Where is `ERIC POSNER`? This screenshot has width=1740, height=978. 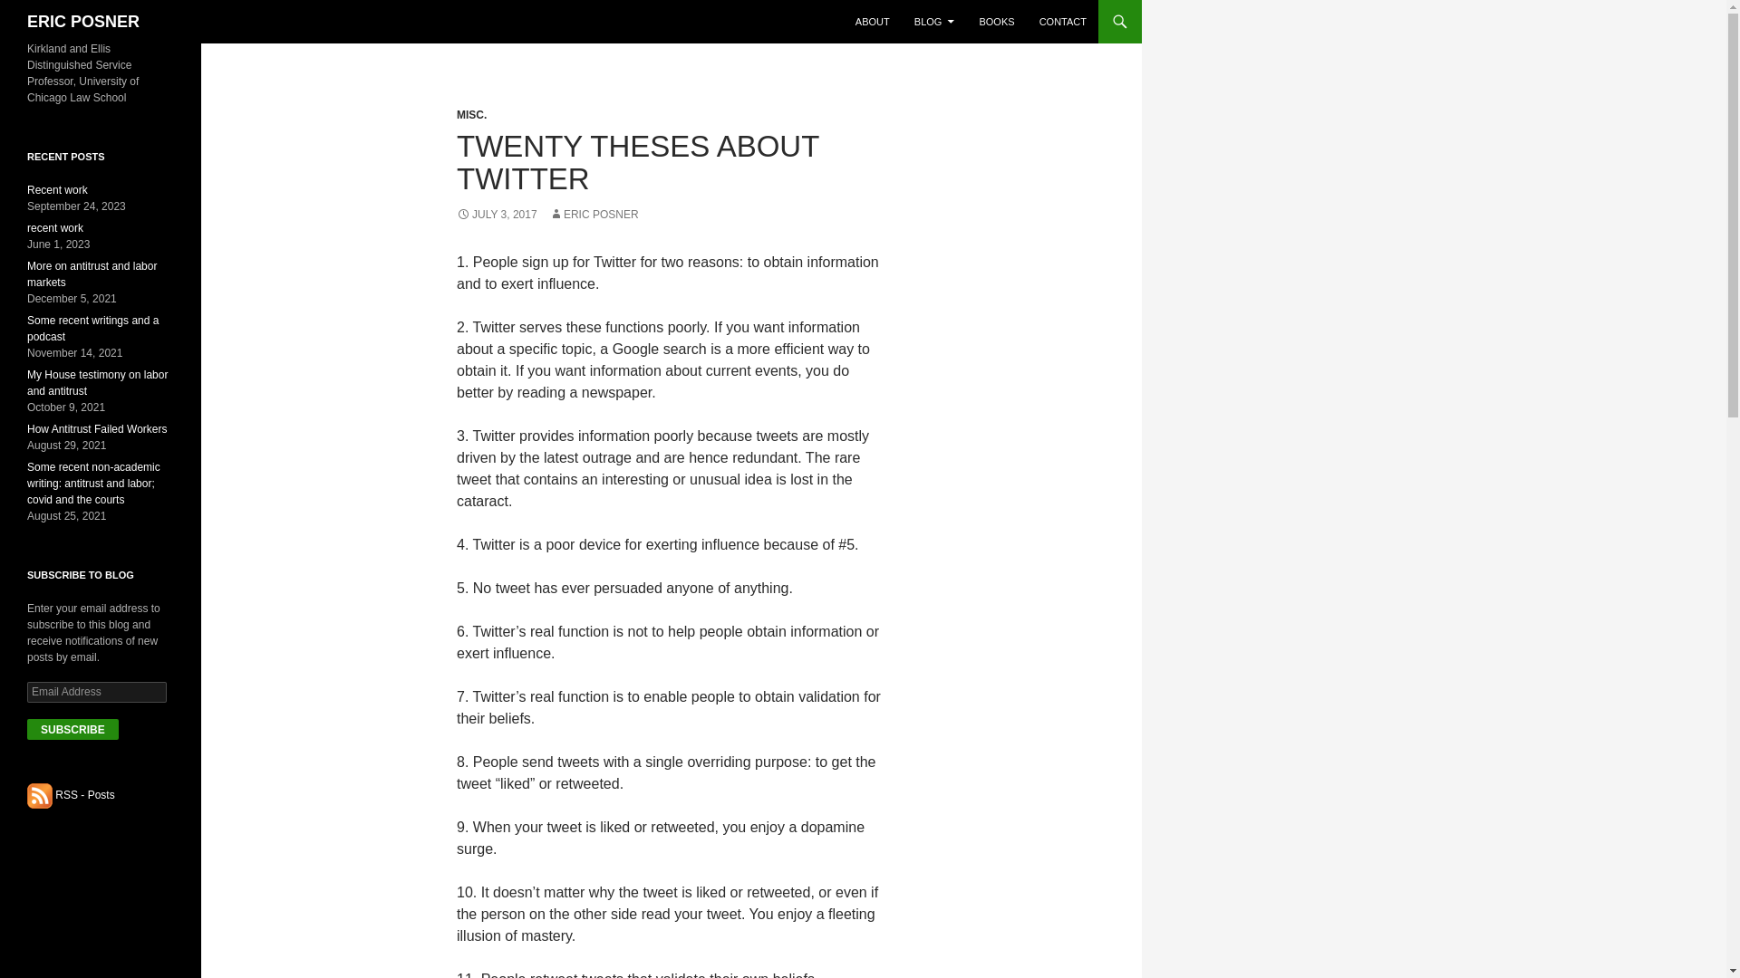 ERIC POSNER is located at coordinates (83, 22).